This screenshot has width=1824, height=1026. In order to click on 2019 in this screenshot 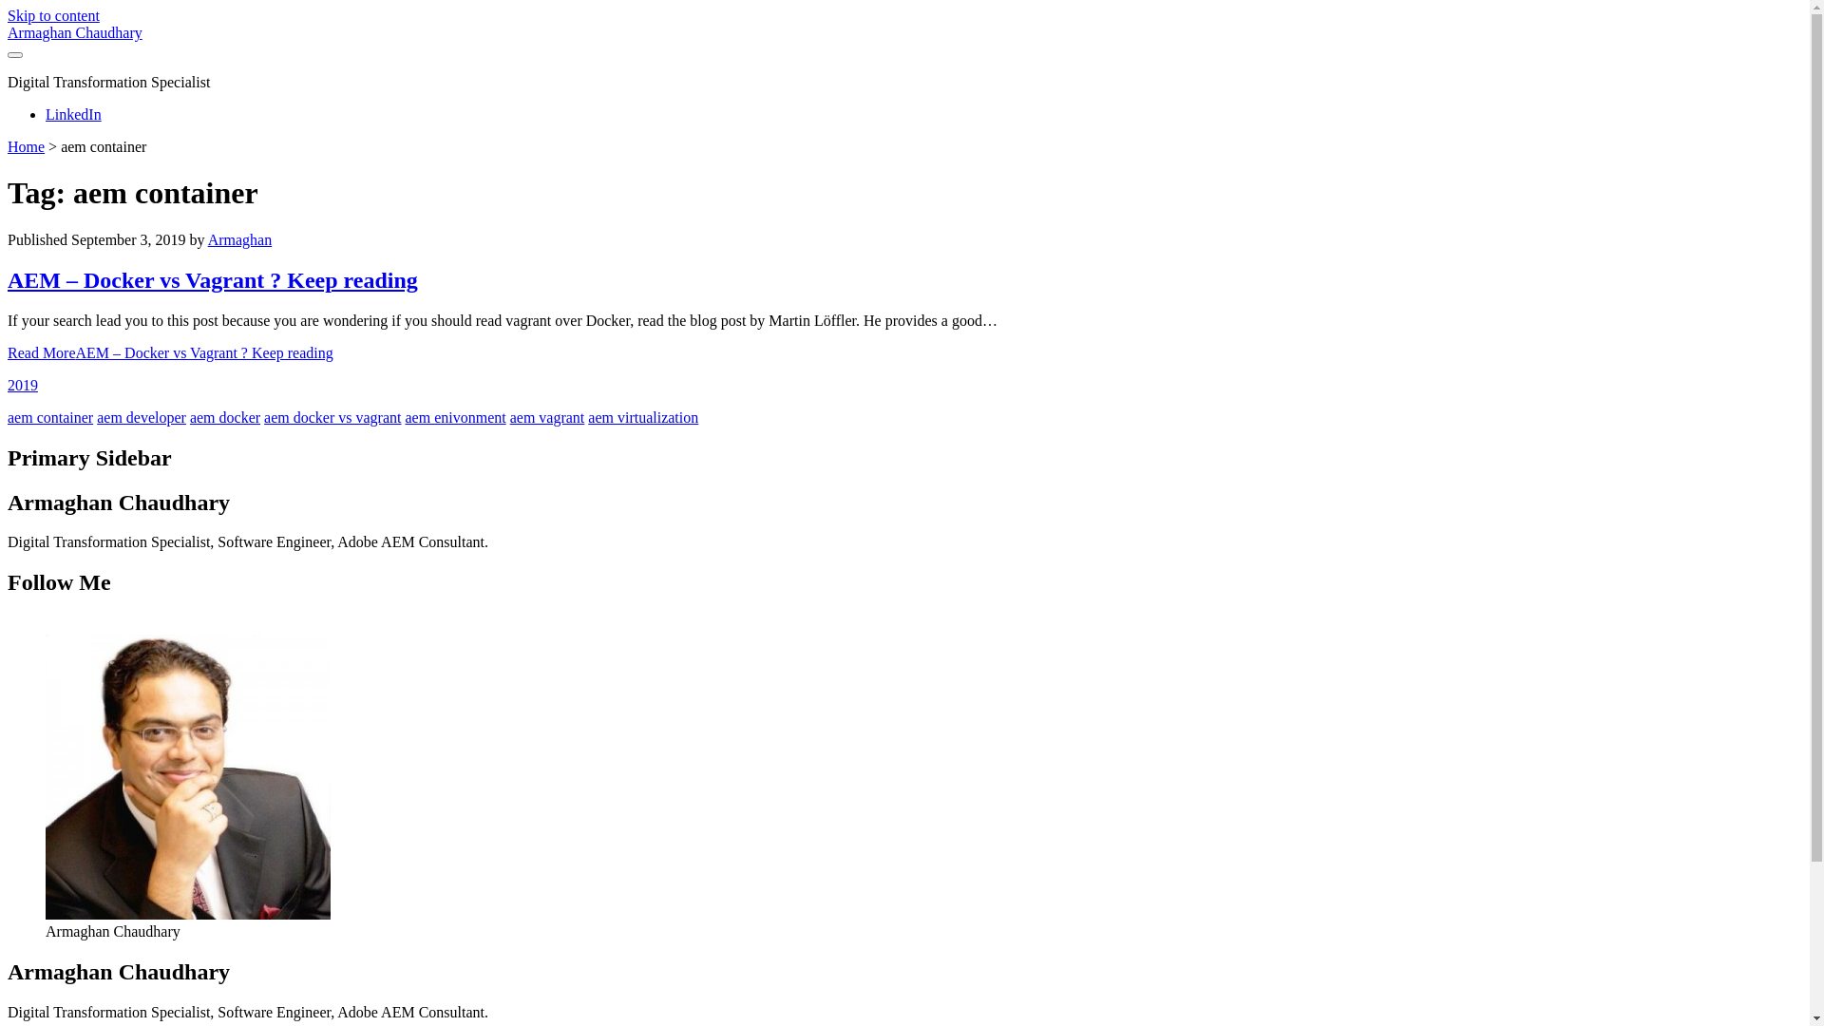, I will do `click(23, 386)`.